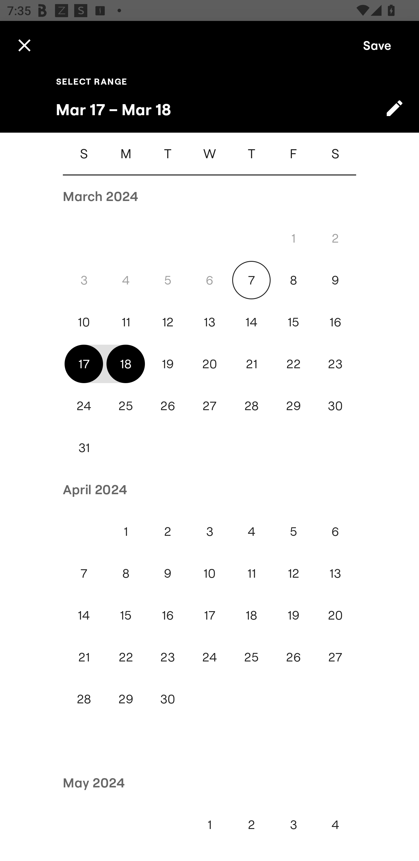 The height and width of the screenshot is (861, 419). I want to click on 20 Wed, Mar 20, so click(210, 364).